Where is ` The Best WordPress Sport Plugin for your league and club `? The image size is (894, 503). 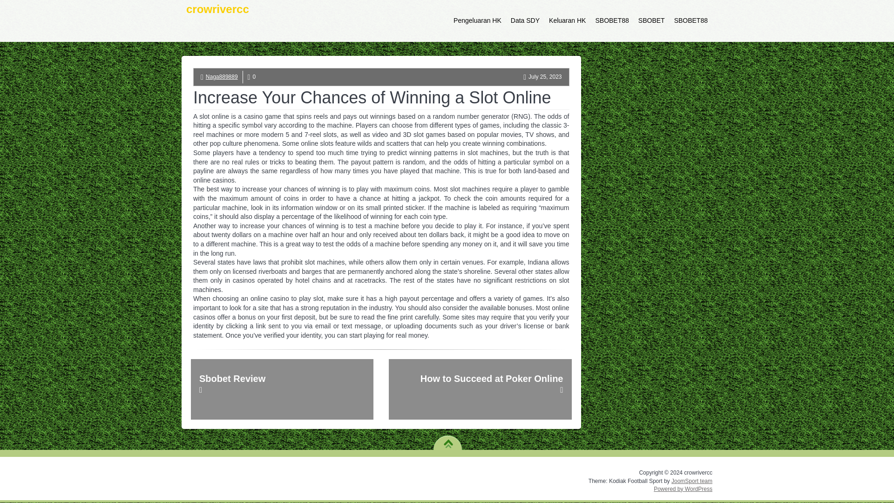  The Best WordPress Sport Plugin for your league and club  is located at coordinates (692, 481).